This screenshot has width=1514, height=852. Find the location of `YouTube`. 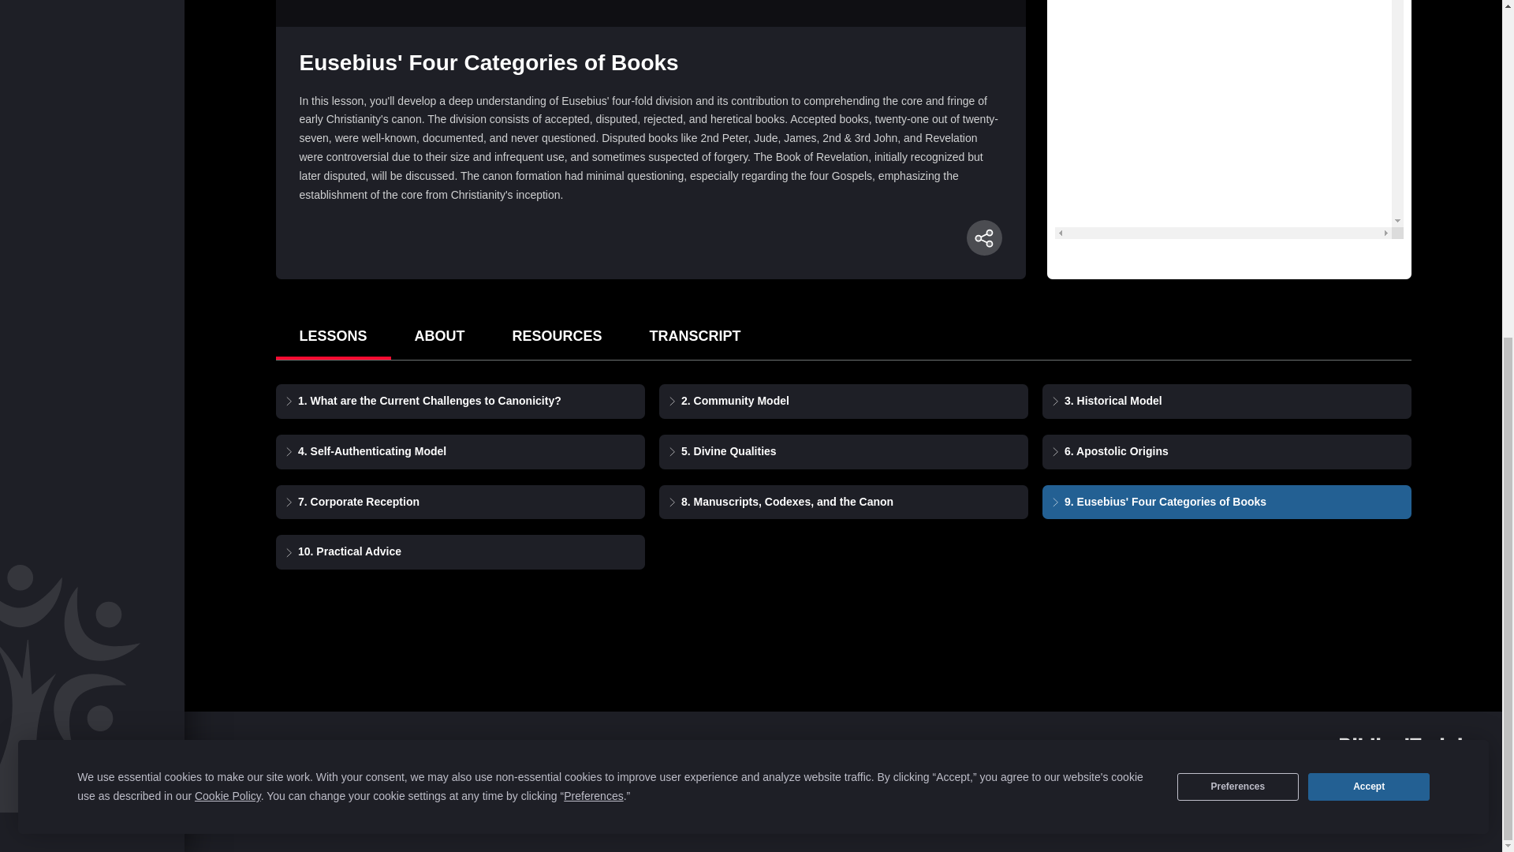

YouTube is located at coordinates (311, 781).